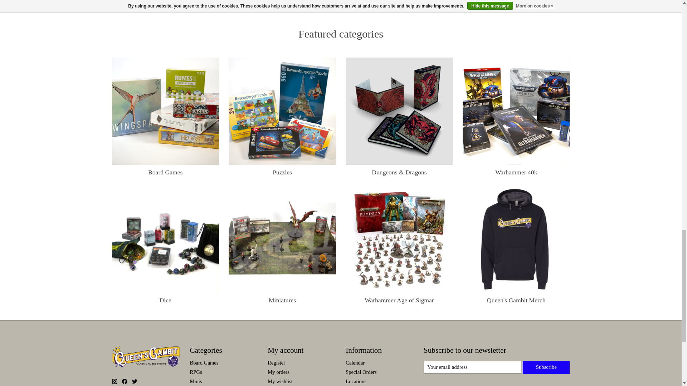 Image resolution: width=687 pixels, height=386 pixels. I want to click on Puzzles, so click(282, 111).